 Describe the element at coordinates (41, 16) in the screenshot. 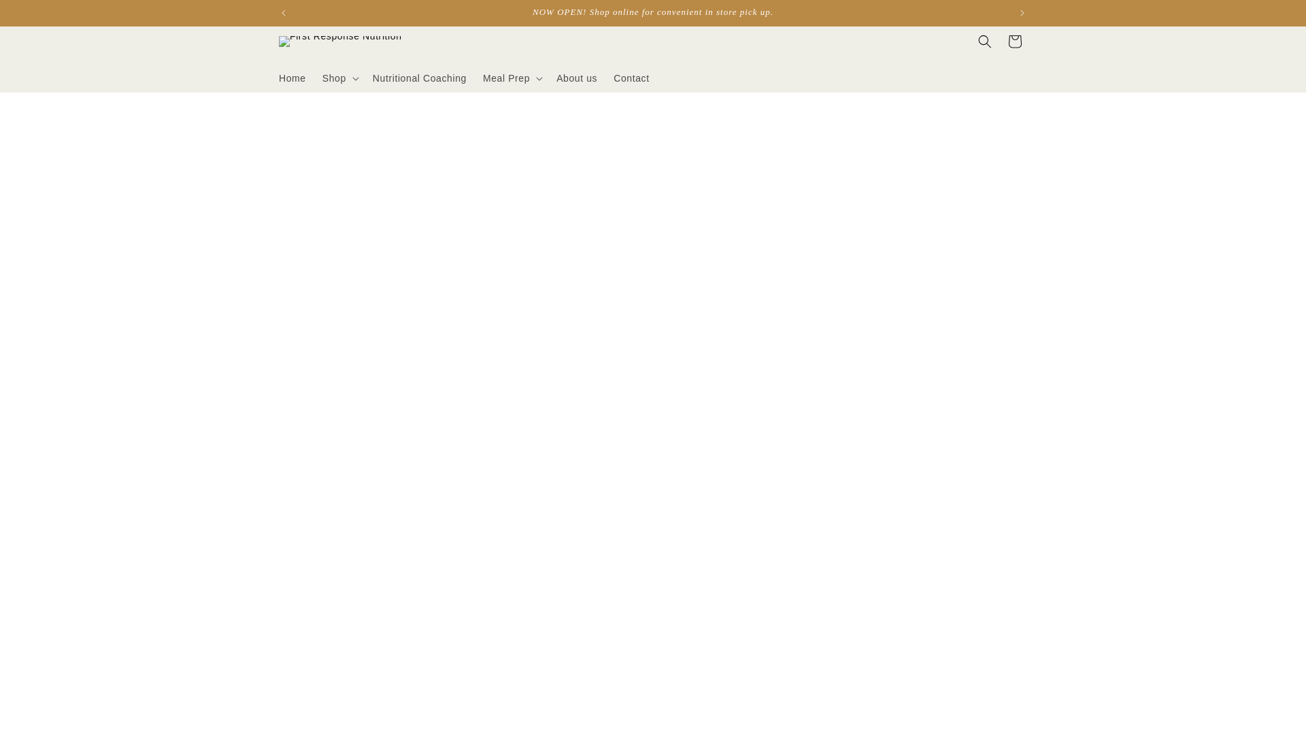

I see `Skip to content` at that location.